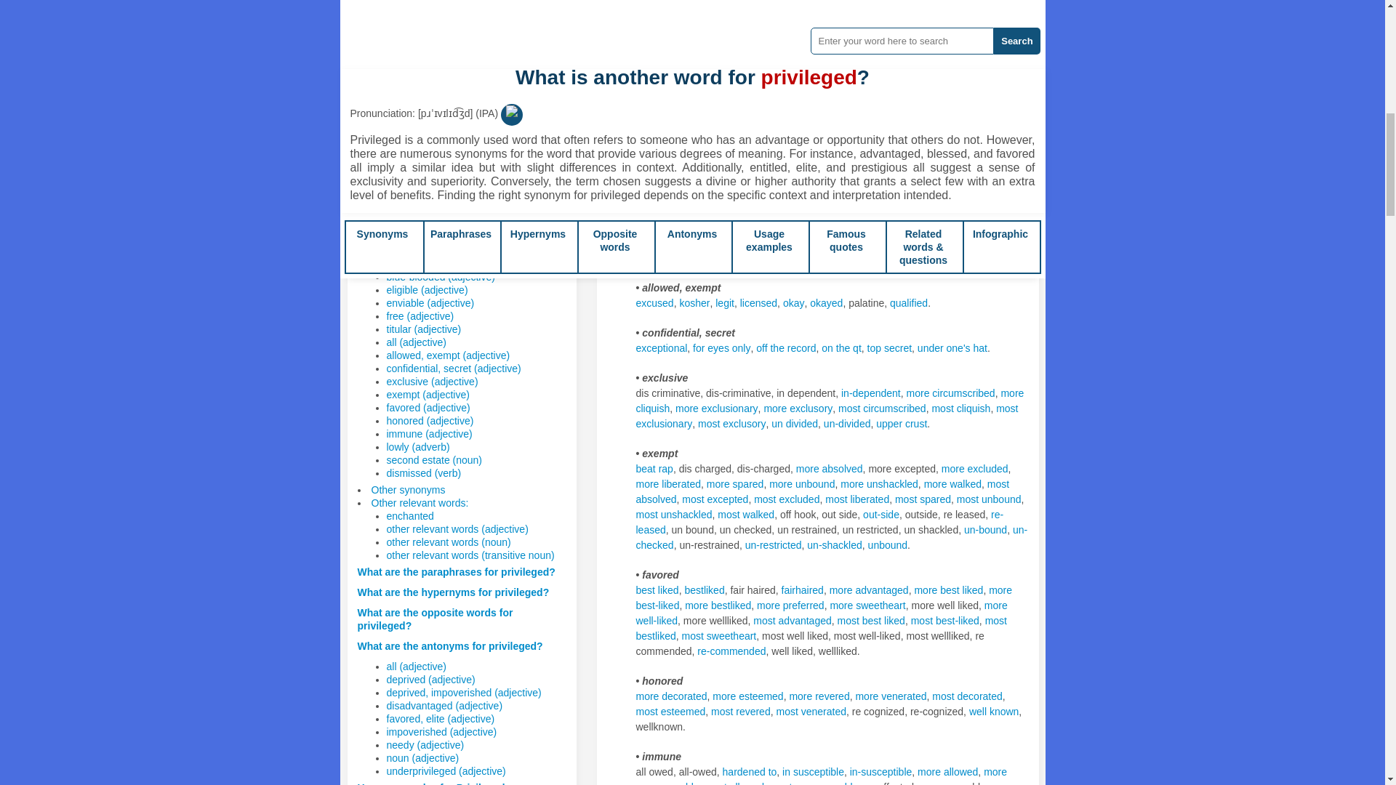 This screenshot has height=785, width=1396. What do you see at coordinates (899, 77) in the screenshot?
I see `Synonyms for Privileged` at bounding box center [899, 77].